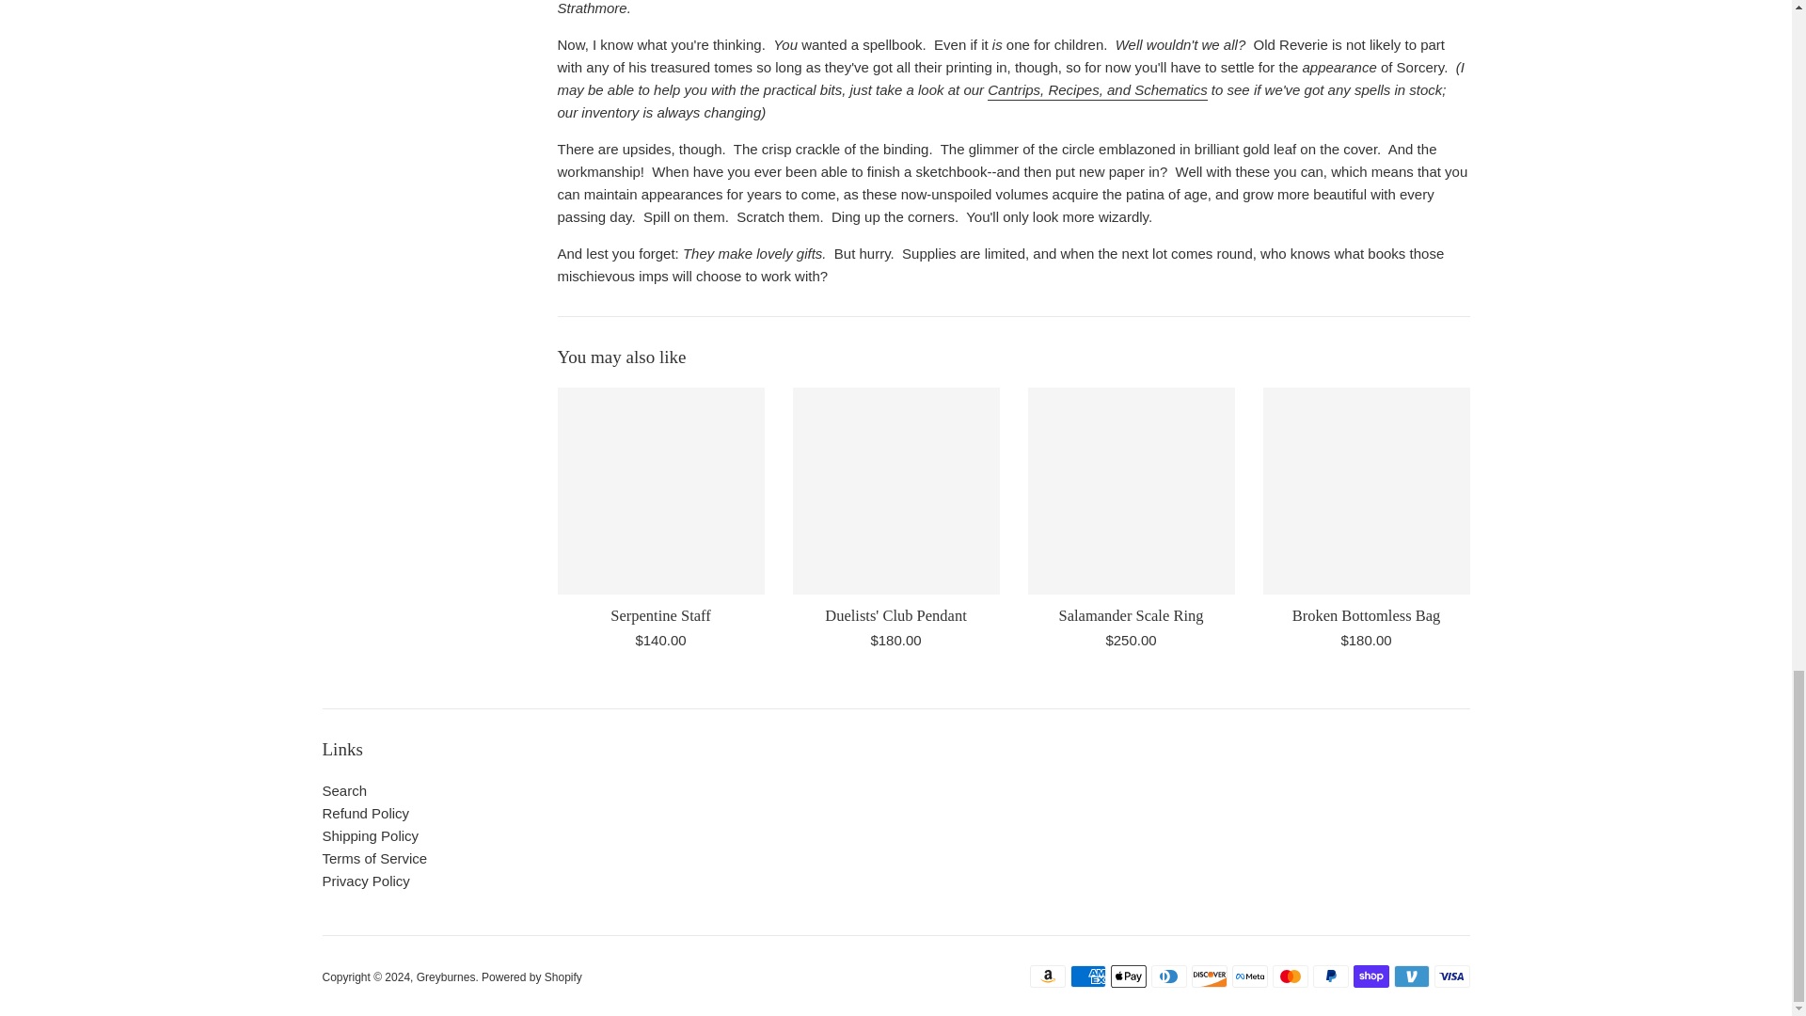 This screenshot has width=1806, height=1016. I want to click on Duelists' Club Pendant, so click(895, 615).